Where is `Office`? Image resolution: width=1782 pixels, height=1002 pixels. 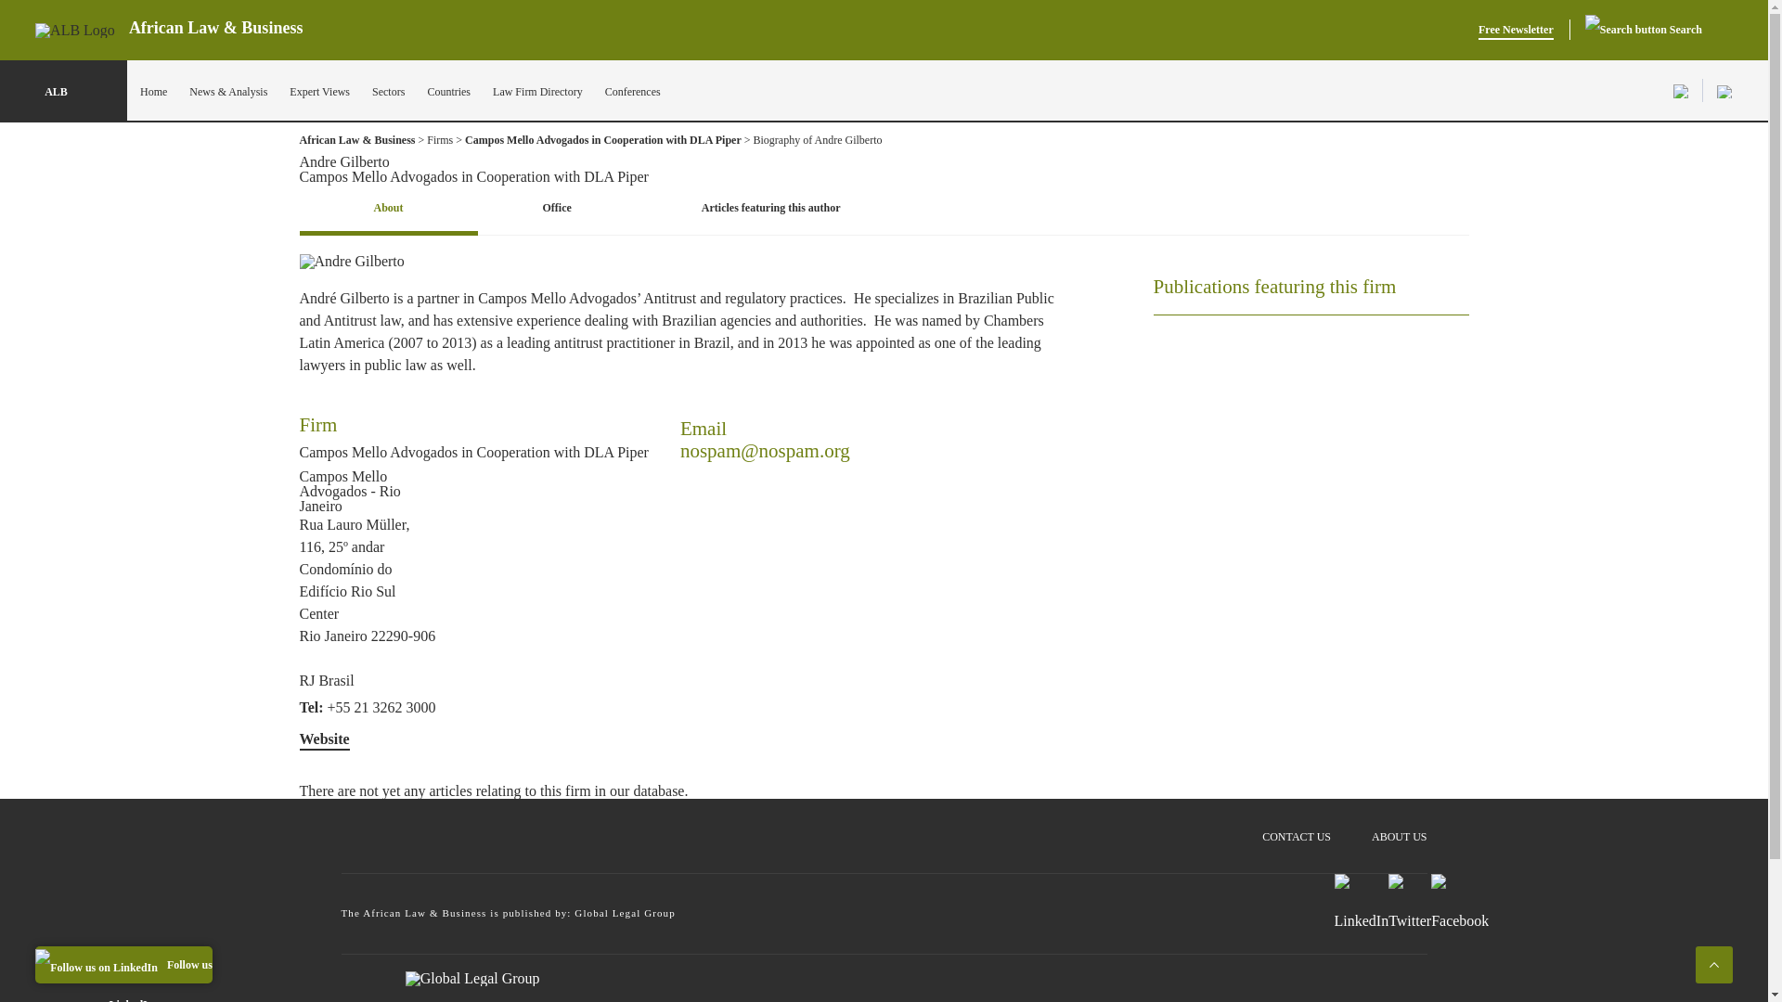 Office is located at coordinates (557, 210).